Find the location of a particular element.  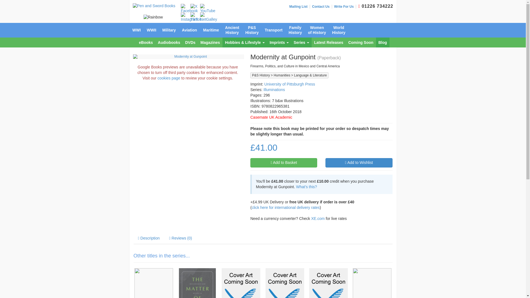

Facebook is located at coordinates (189, 9).